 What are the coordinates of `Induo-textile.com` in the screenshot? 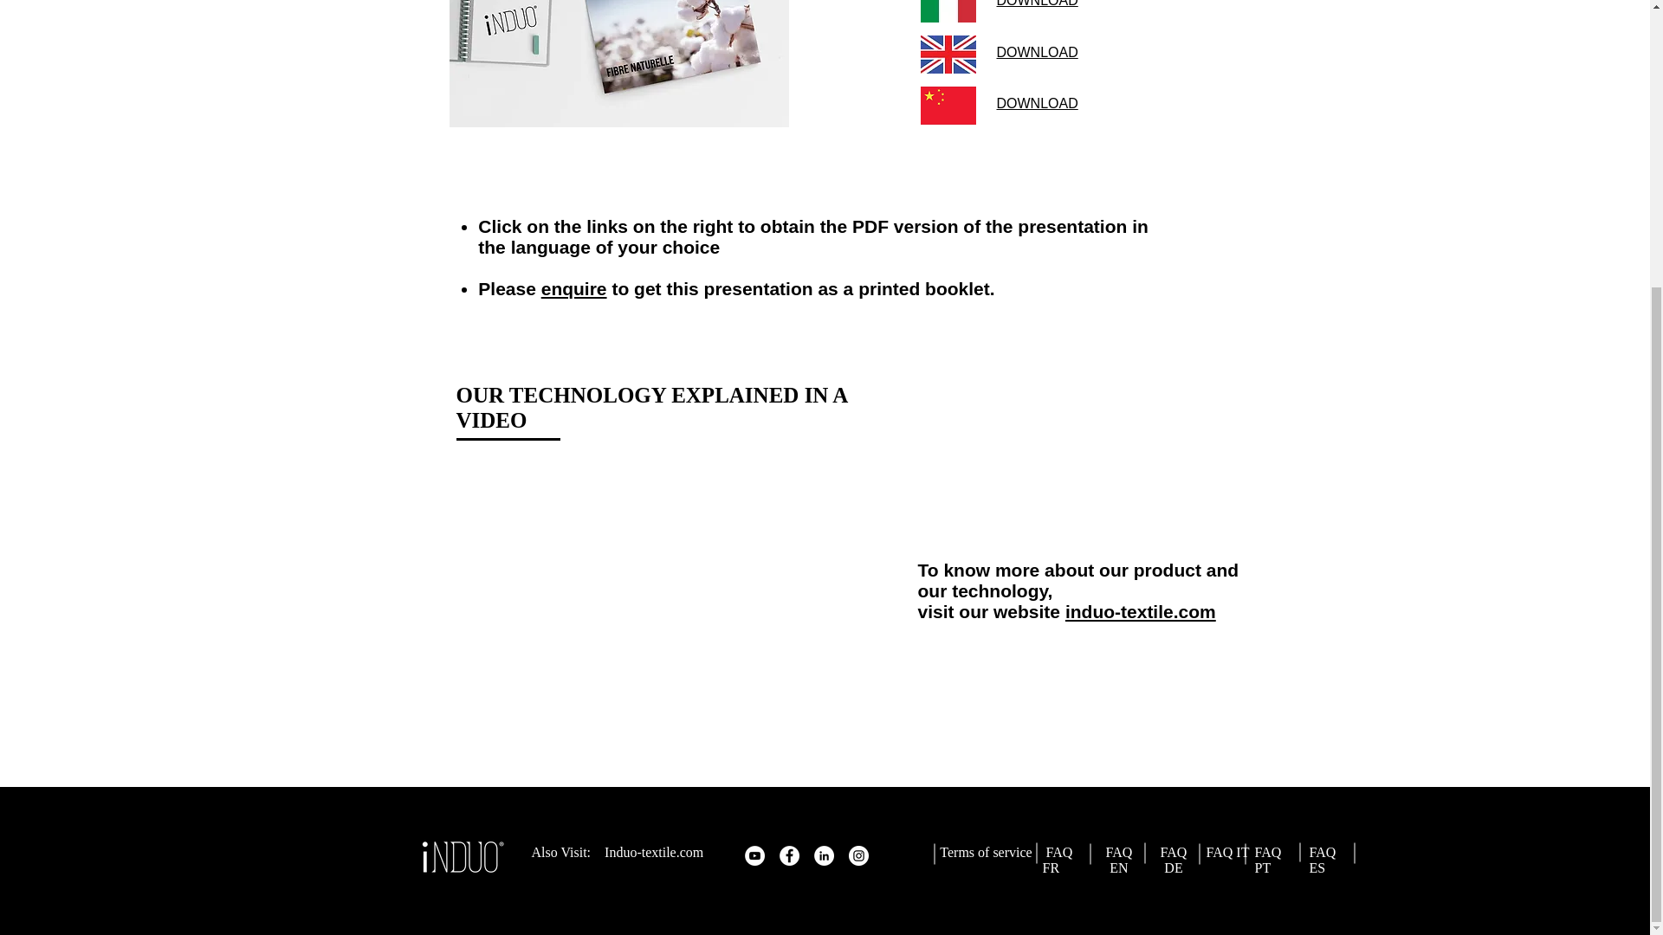 It's located at (654, 852).